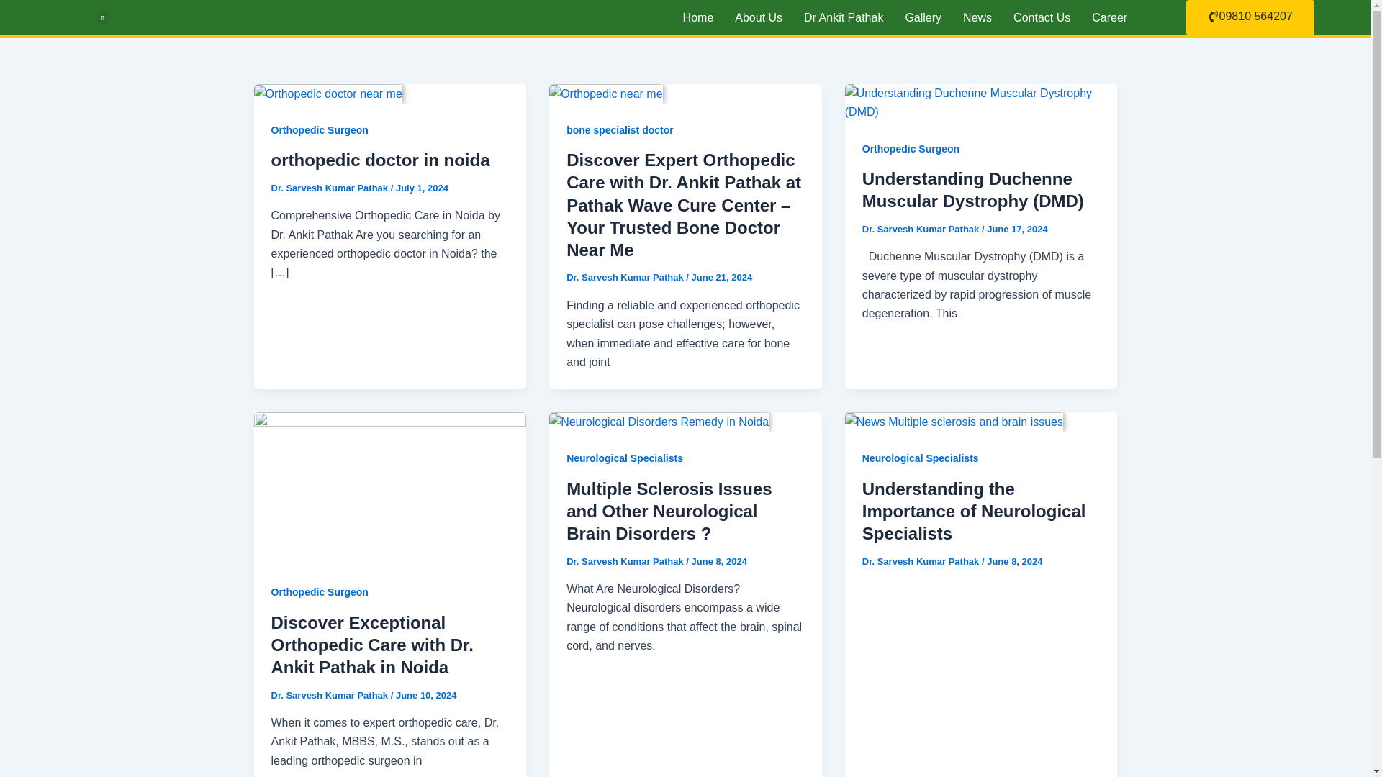  What do you see at coordinates (626, 561) in the screenshot?
I see `Dr. Sarvesh Kumar Pathak` at bounding box center [626, 561].